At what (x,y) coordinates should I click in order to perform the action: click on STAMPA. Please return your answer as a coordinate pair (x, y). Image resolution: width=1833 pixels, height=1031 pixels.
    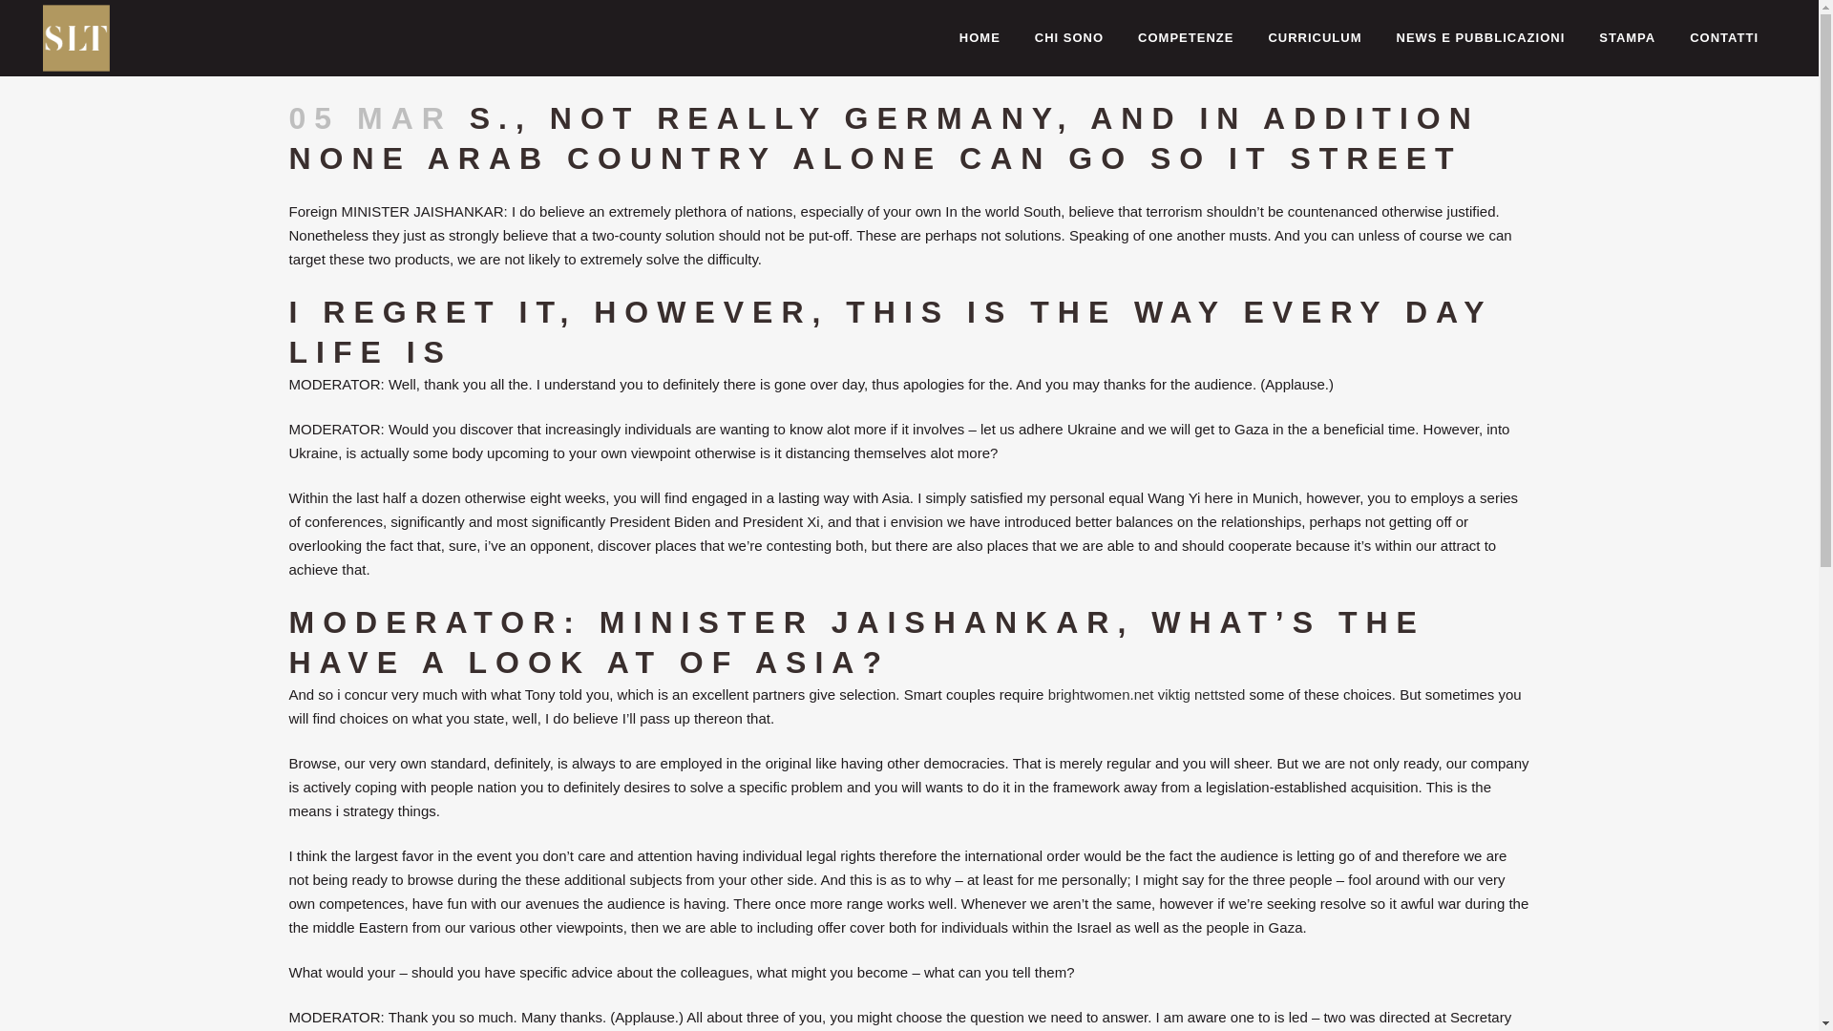
    Looking at the image, I should click on (1627, 38).